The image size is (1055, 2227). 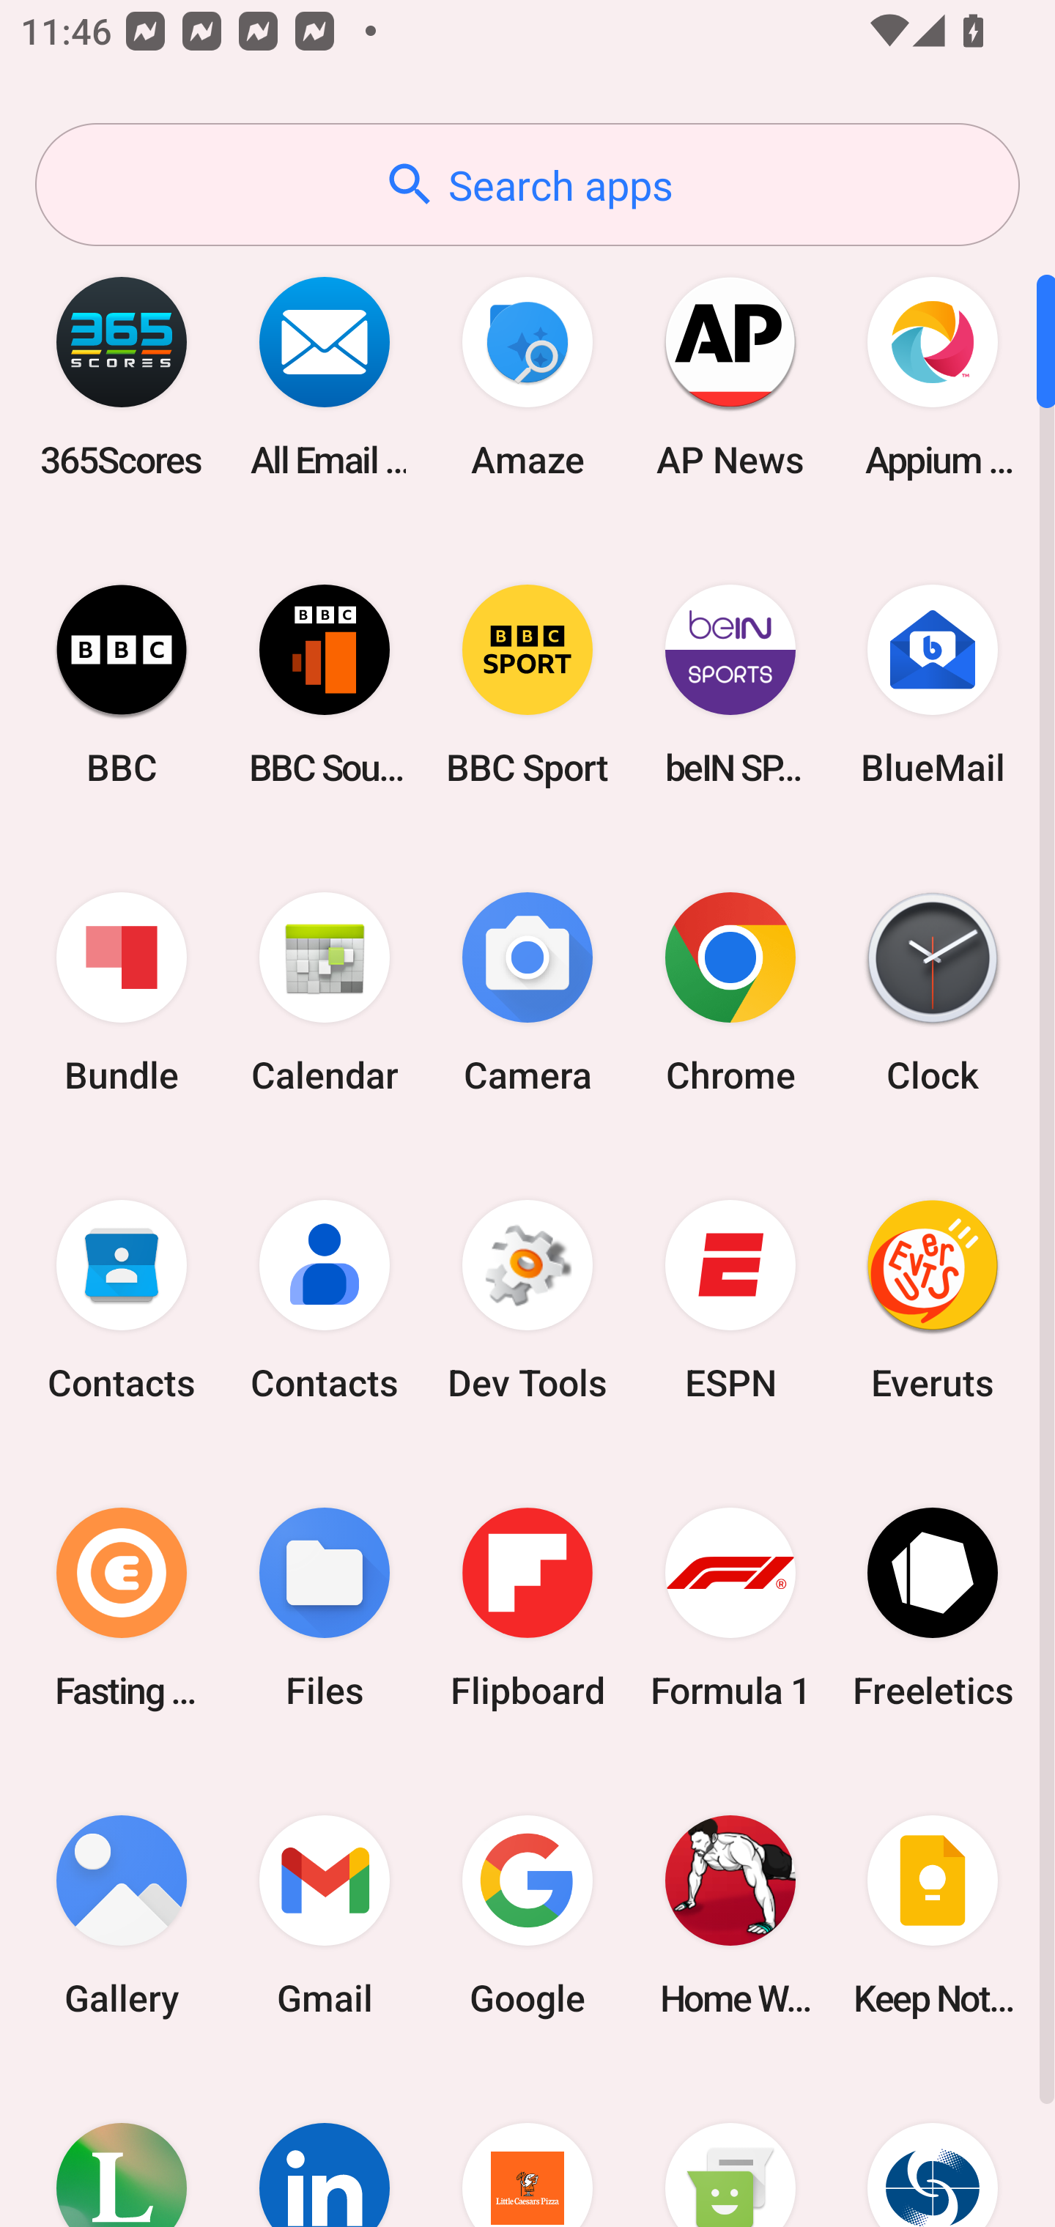 What do you see at coordinates (122, 684) in the screenshot?
I see `BBC` at bounding box center [122, 684].